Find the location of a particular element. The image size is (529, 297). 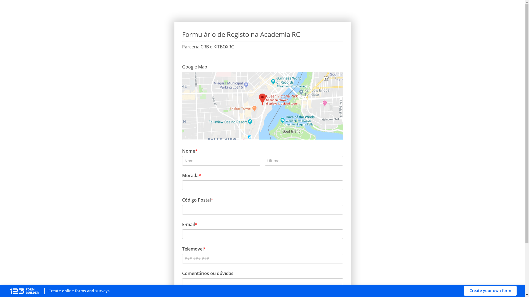

Create your own form is located at coordinates (490, 291).